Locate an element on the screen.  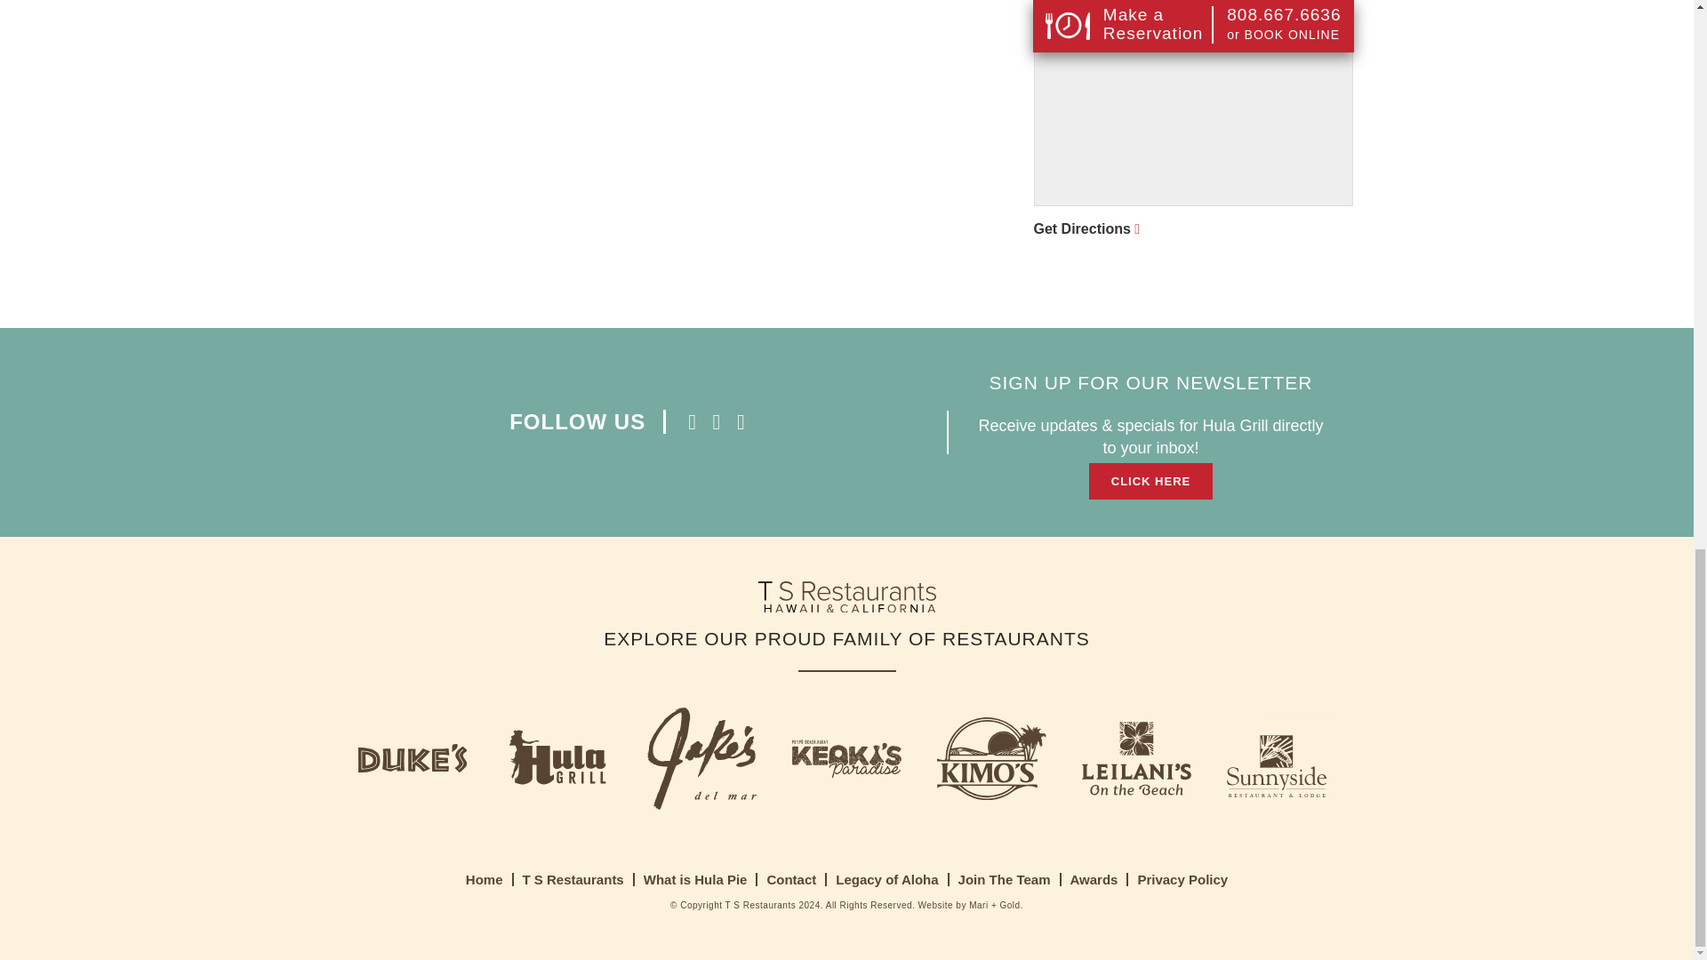
dukes Logo is located at coordinates (411, 761).